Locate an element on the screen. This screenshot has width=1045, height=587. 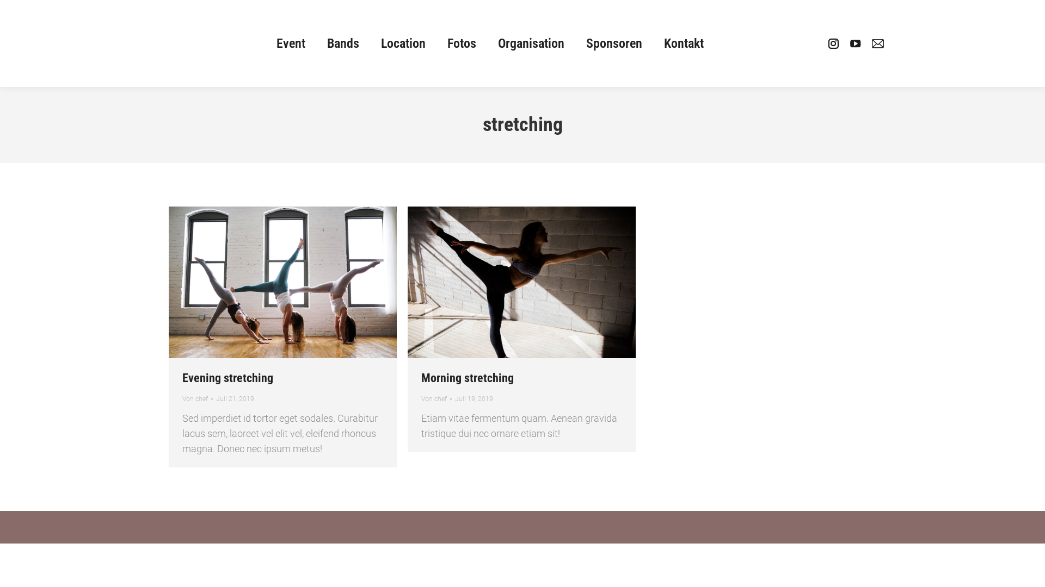
E-Mail page opens in new window is located at coordinates (877, 43).